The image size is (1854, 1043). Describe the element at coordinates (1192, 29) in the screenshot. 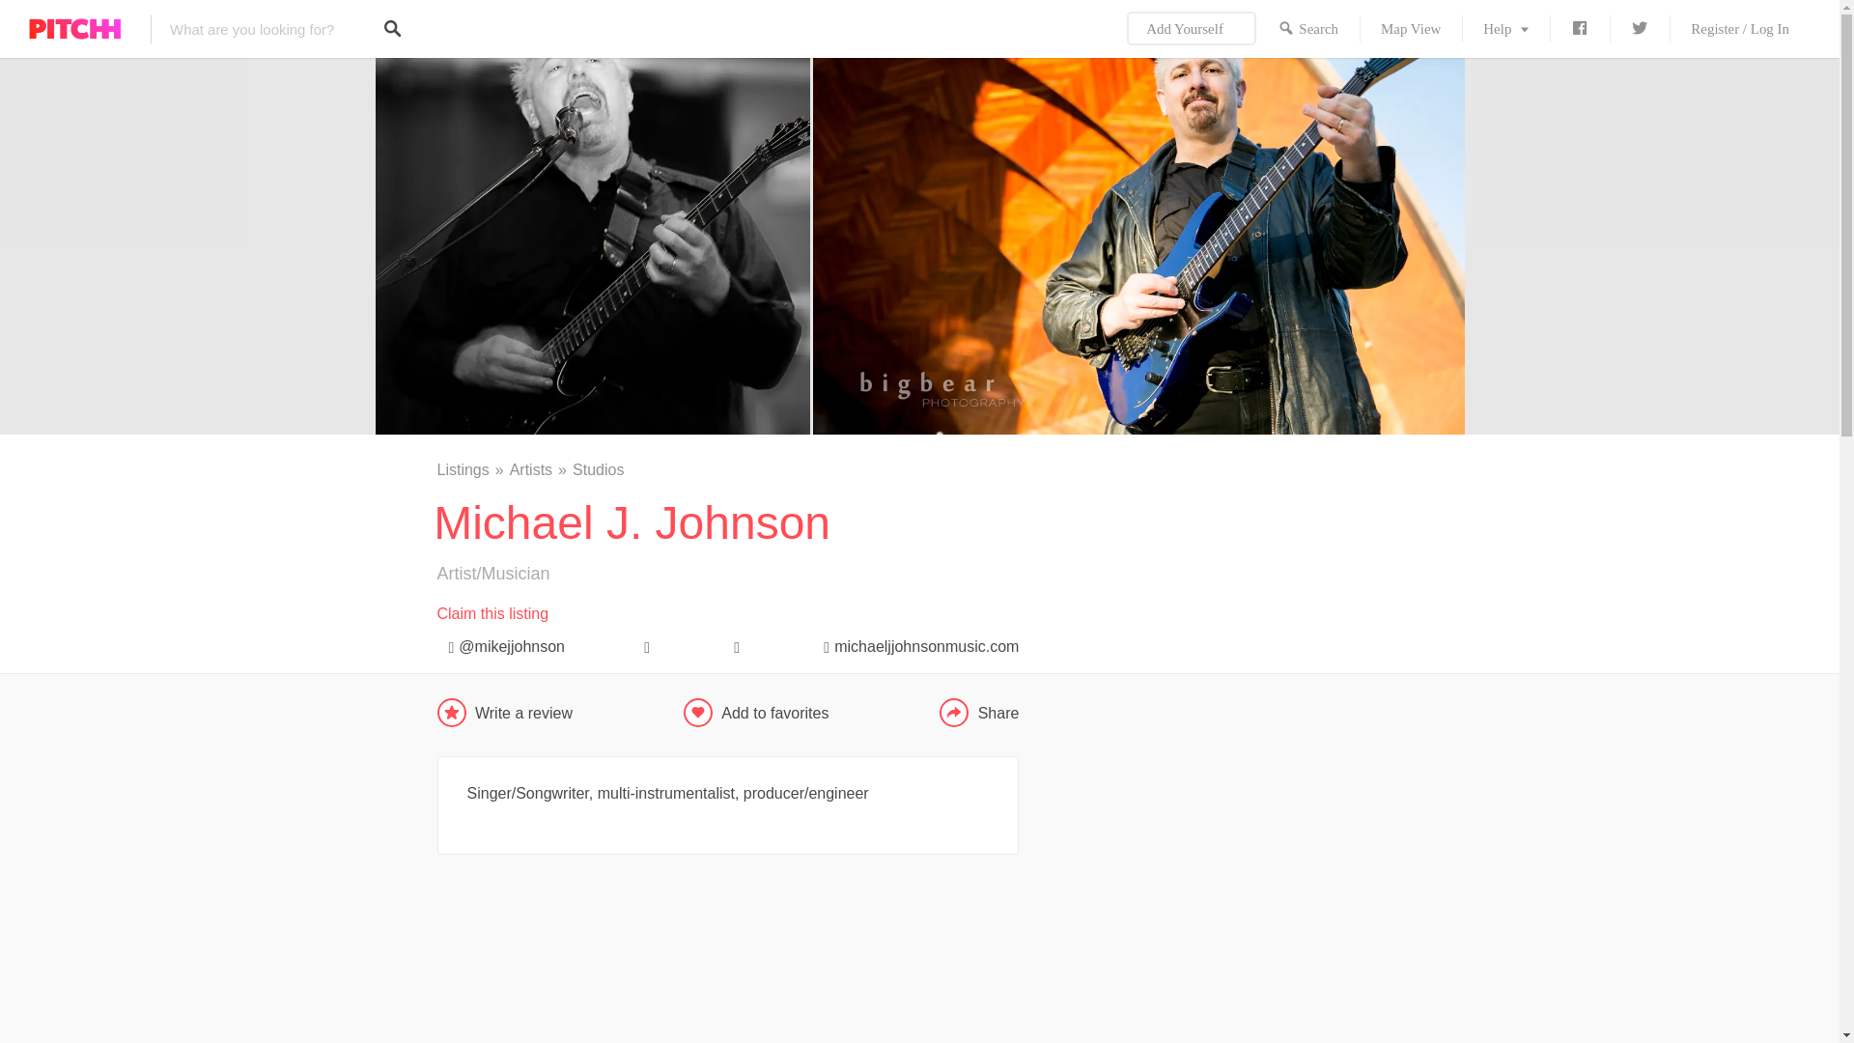

I see `Add Yourself` at that location.